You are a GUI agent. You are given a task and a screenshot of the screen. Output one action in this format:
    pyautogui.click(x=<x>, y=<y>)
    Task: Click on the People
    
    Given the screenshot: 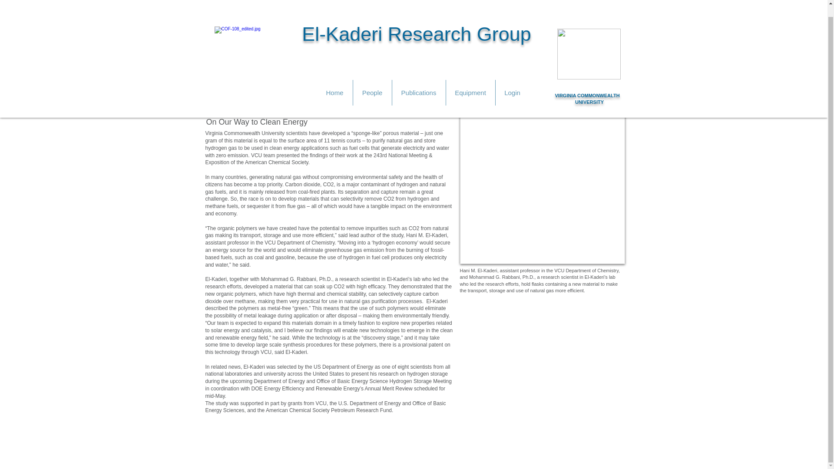 What is the action you would take?
    pyautogui.click(x=372, y=82)
    